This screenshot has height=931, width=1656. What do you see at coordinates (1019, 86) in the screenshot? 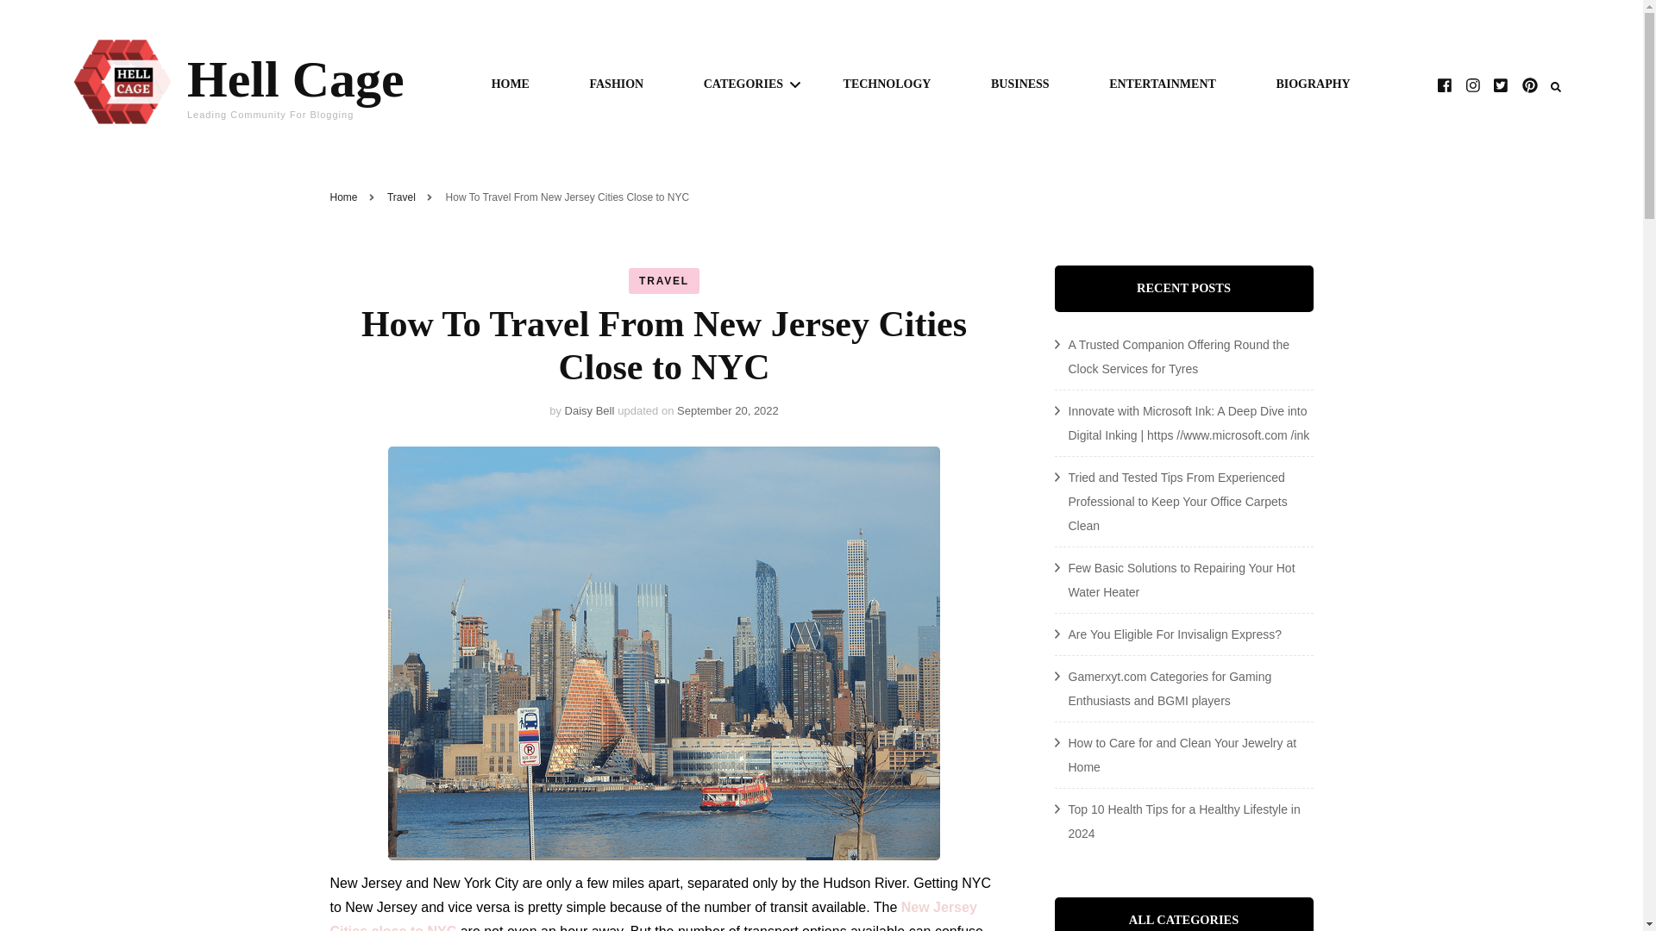
I see `BUSINESS` at bounding box center [1019, 86].